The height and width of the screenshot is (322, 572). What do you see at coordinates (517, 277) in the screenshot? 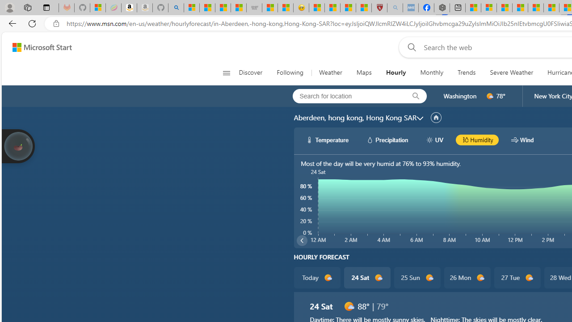
I see `27 Tue d1000` at bounding box center [517, 277].